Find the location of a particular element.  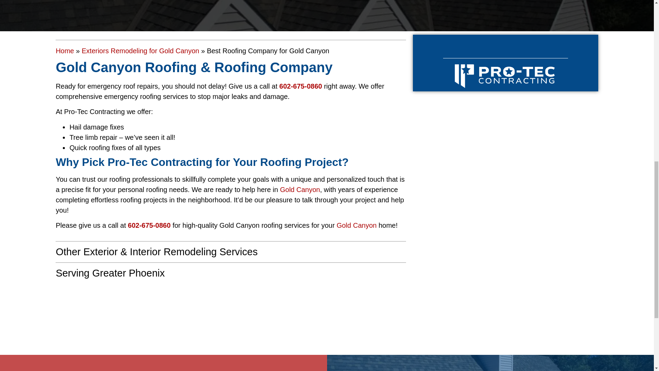

602-675-0860 is located at coordinates (149, 225).